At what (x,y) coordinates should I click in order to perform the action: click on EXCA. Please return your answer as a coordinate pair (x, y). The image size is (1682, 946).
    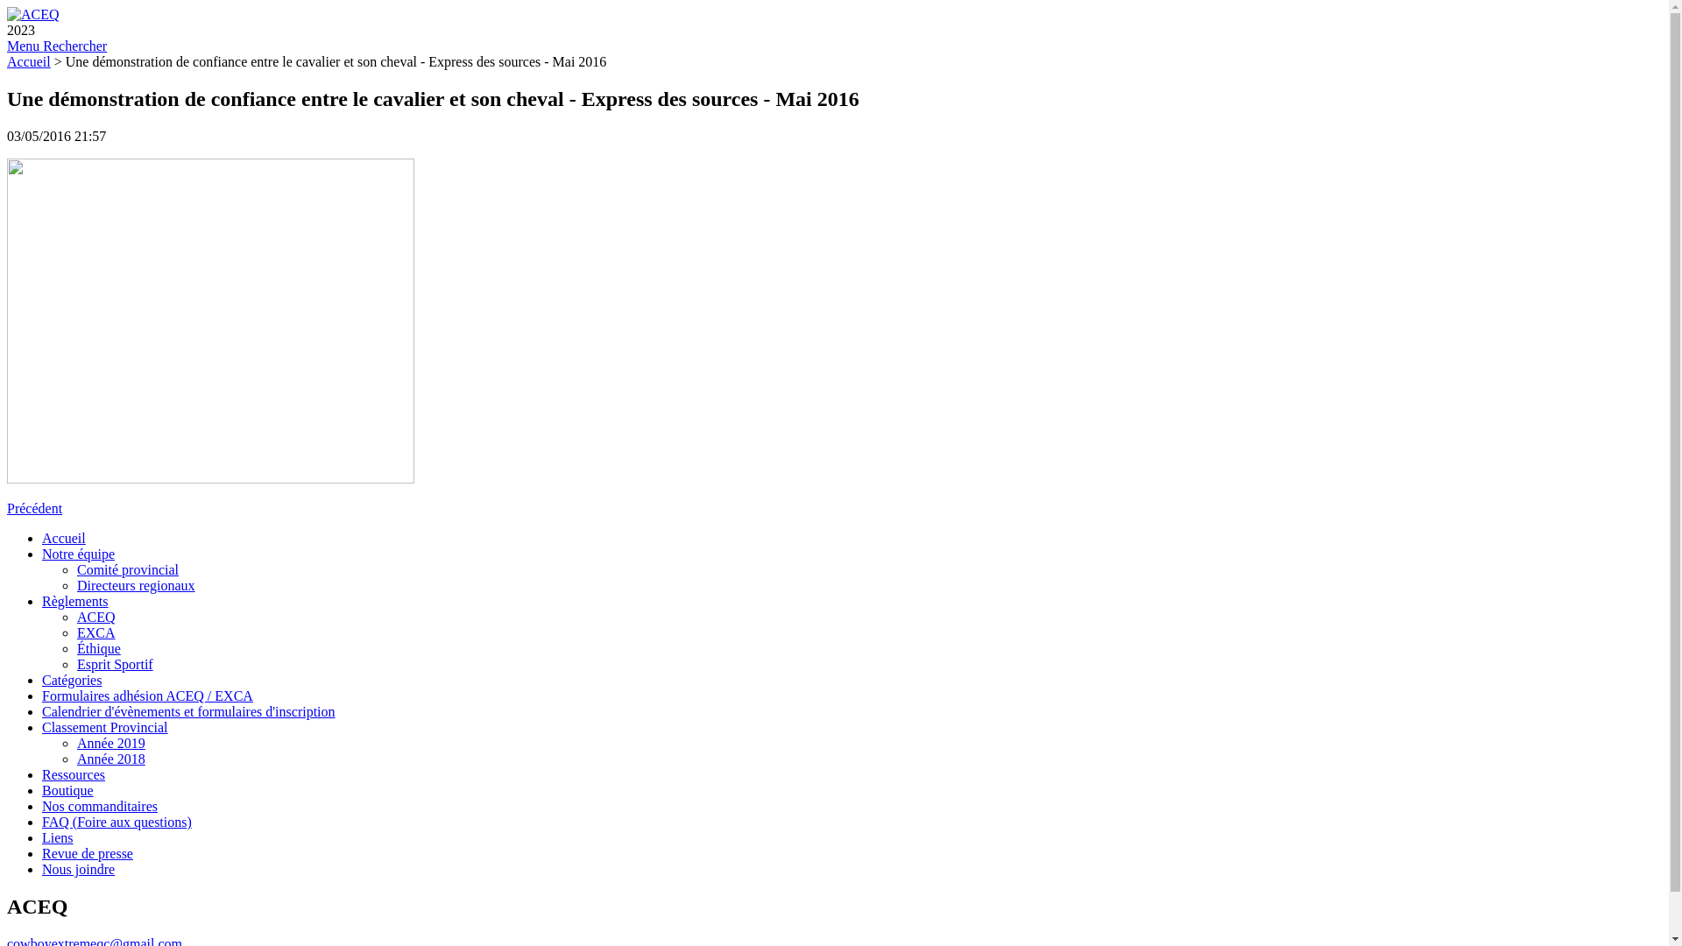
    Looking at the image, I should click on (96, 632).